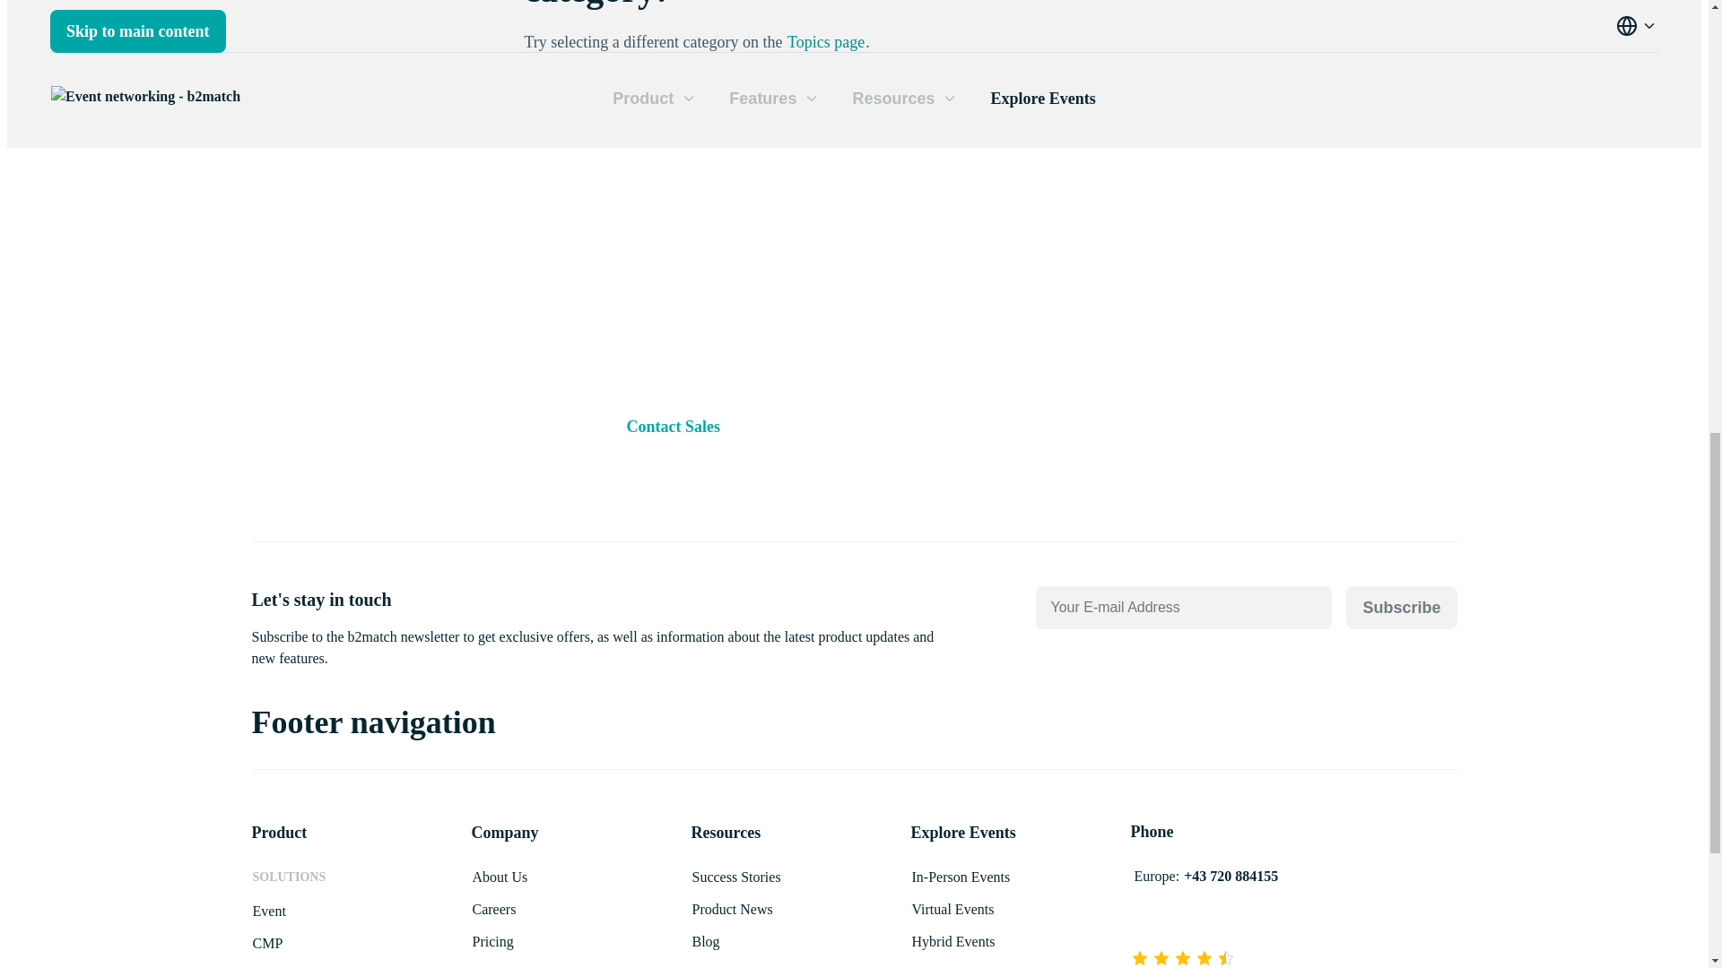 The height and width of the screenshot is (968, 1722). What do you see at coordinates (735, 877) in the screenshot?
I see `Success Stories` at bounding box center [735, 877].